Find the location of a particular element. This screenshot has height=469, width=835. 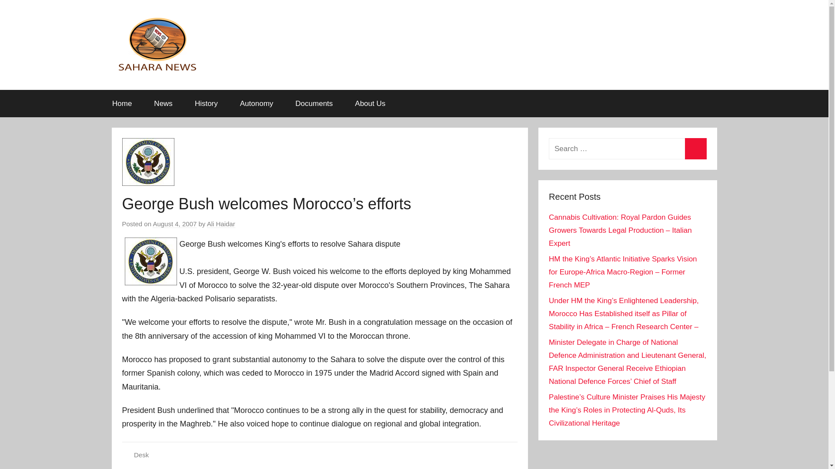

Home is located at coordinates (122, 103).